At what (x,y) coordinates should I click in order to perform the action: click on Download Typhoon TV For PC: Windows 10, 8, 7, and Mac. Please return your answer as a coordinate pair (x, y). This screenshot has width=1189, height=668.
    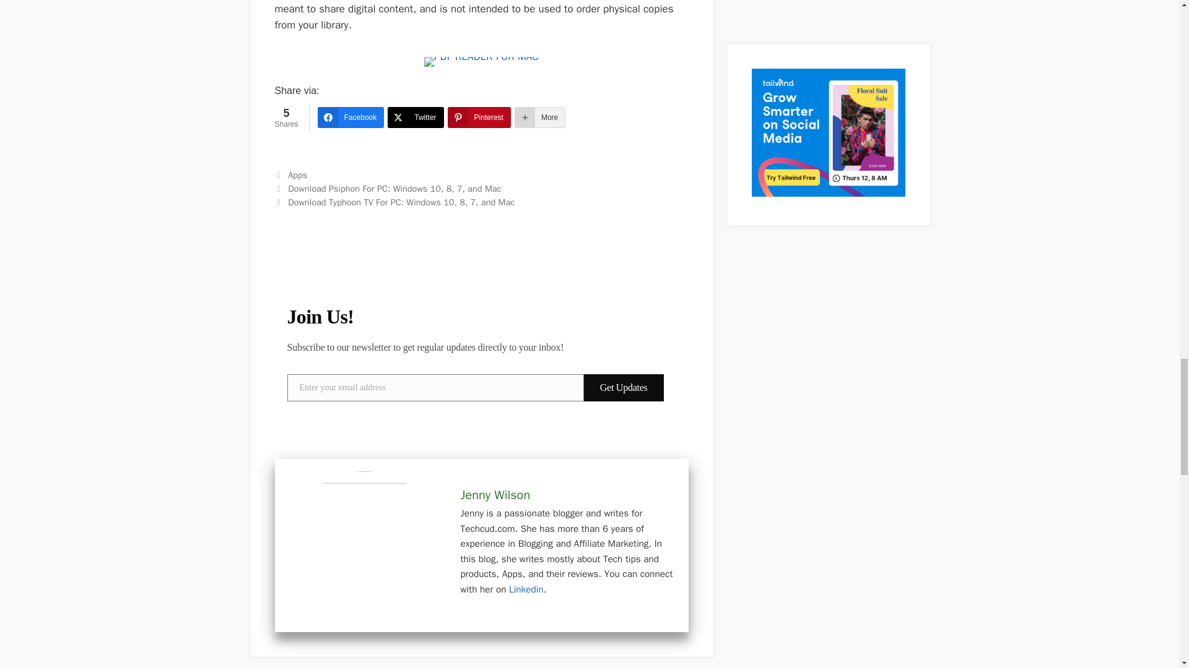
    Looking at the image, I should click on (401, 202).